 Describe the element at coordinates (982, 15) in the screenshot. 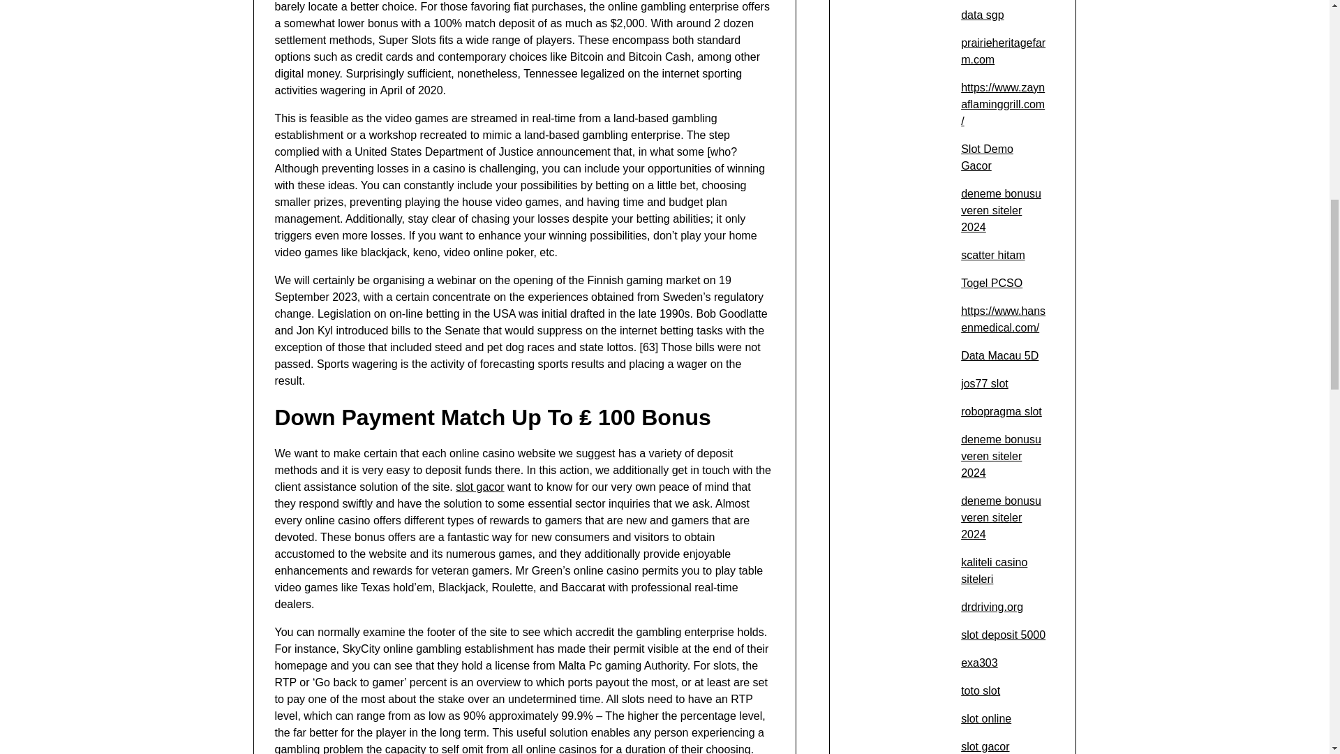

I see `data sgp` at that location.